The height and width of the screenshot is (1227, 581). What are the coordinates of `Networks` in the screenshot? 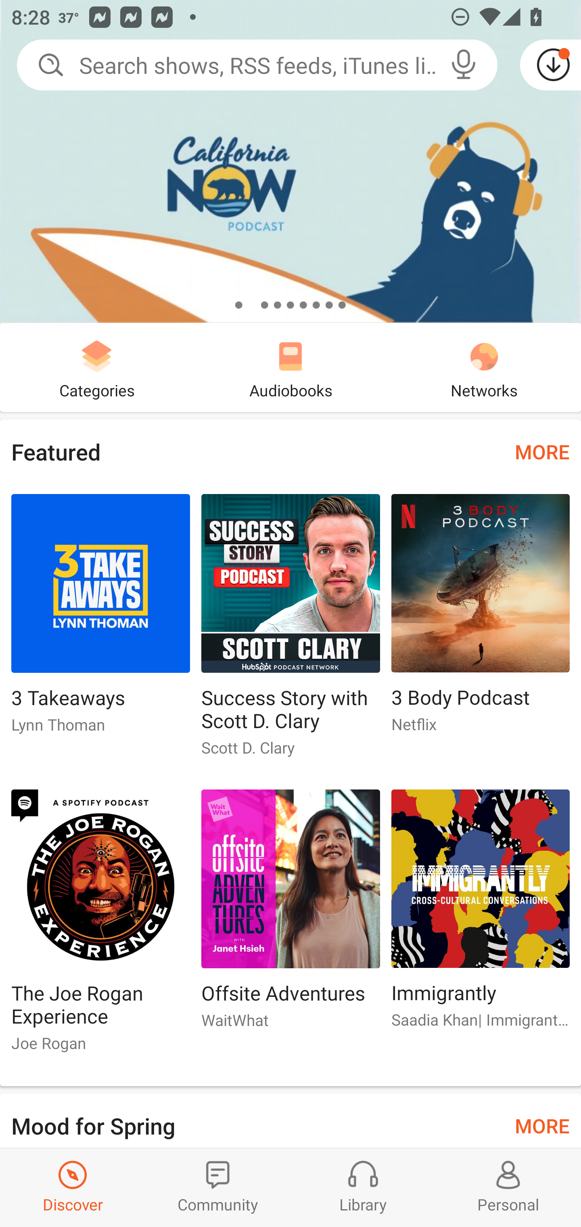 It's located at (484, 367).